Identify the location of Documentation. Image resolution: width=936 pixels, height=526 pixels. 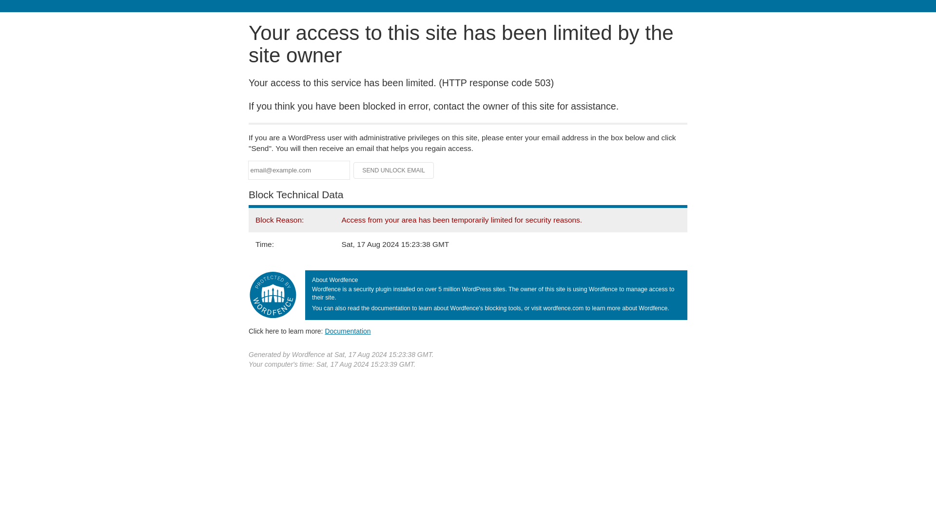
(348, 331).